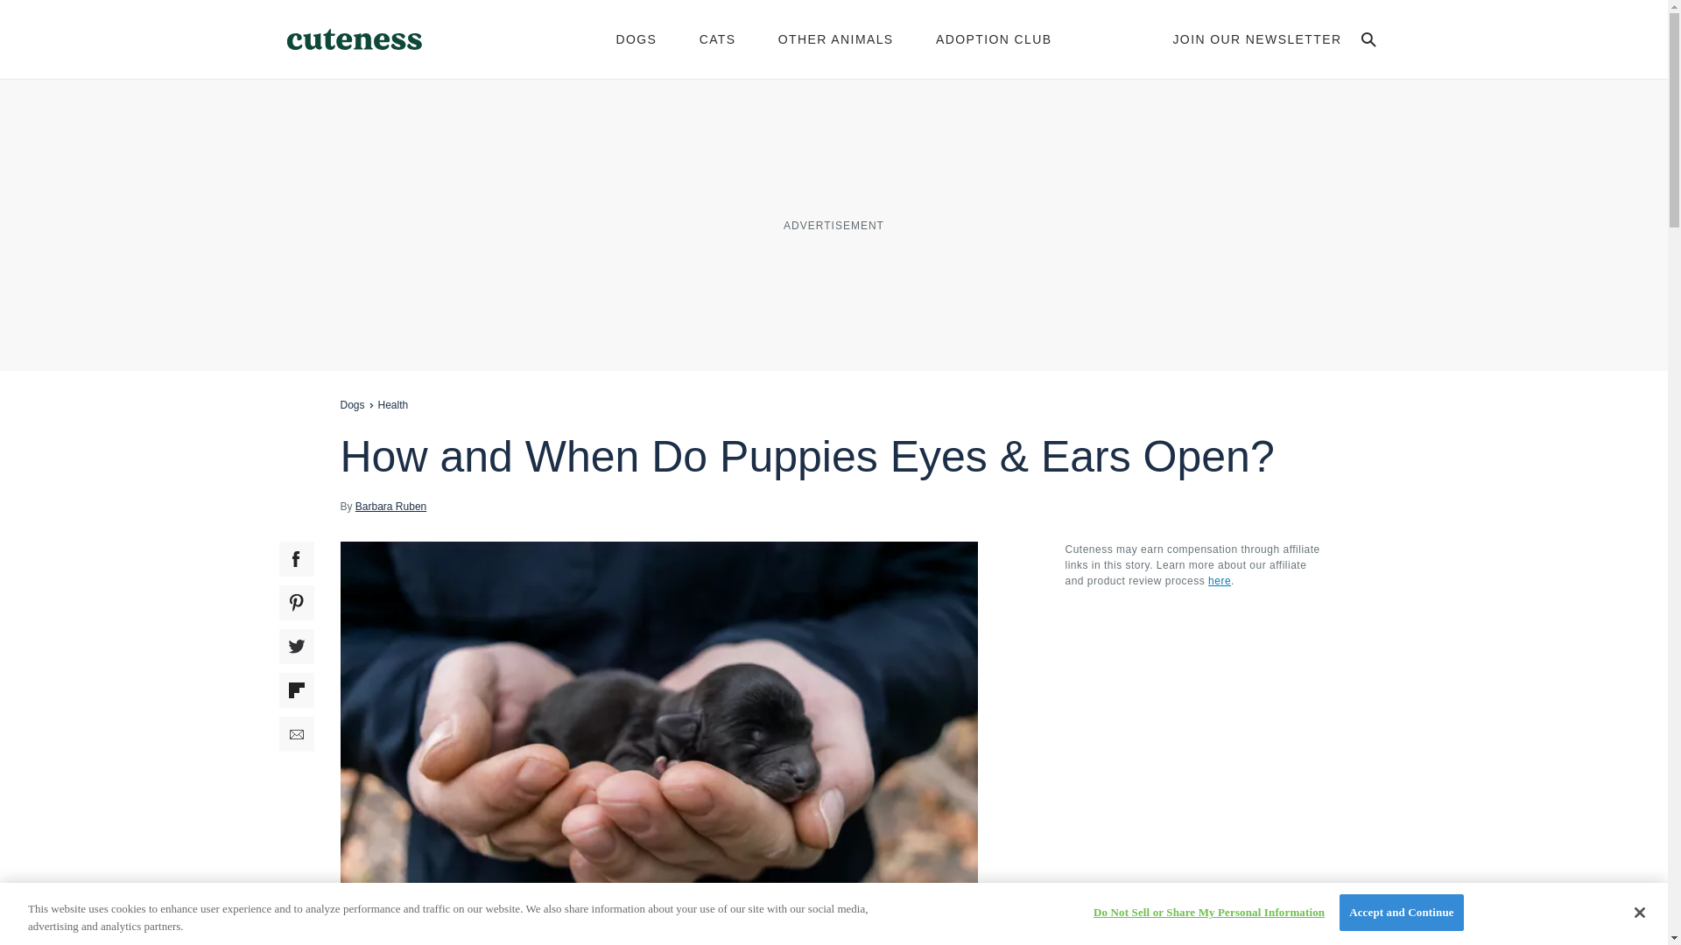 The height and width of the screenshot is (945, 1681). What do you see at coordinates (393, 404) in the screenshot?
I see `Health` at bounding box center [393, 404].